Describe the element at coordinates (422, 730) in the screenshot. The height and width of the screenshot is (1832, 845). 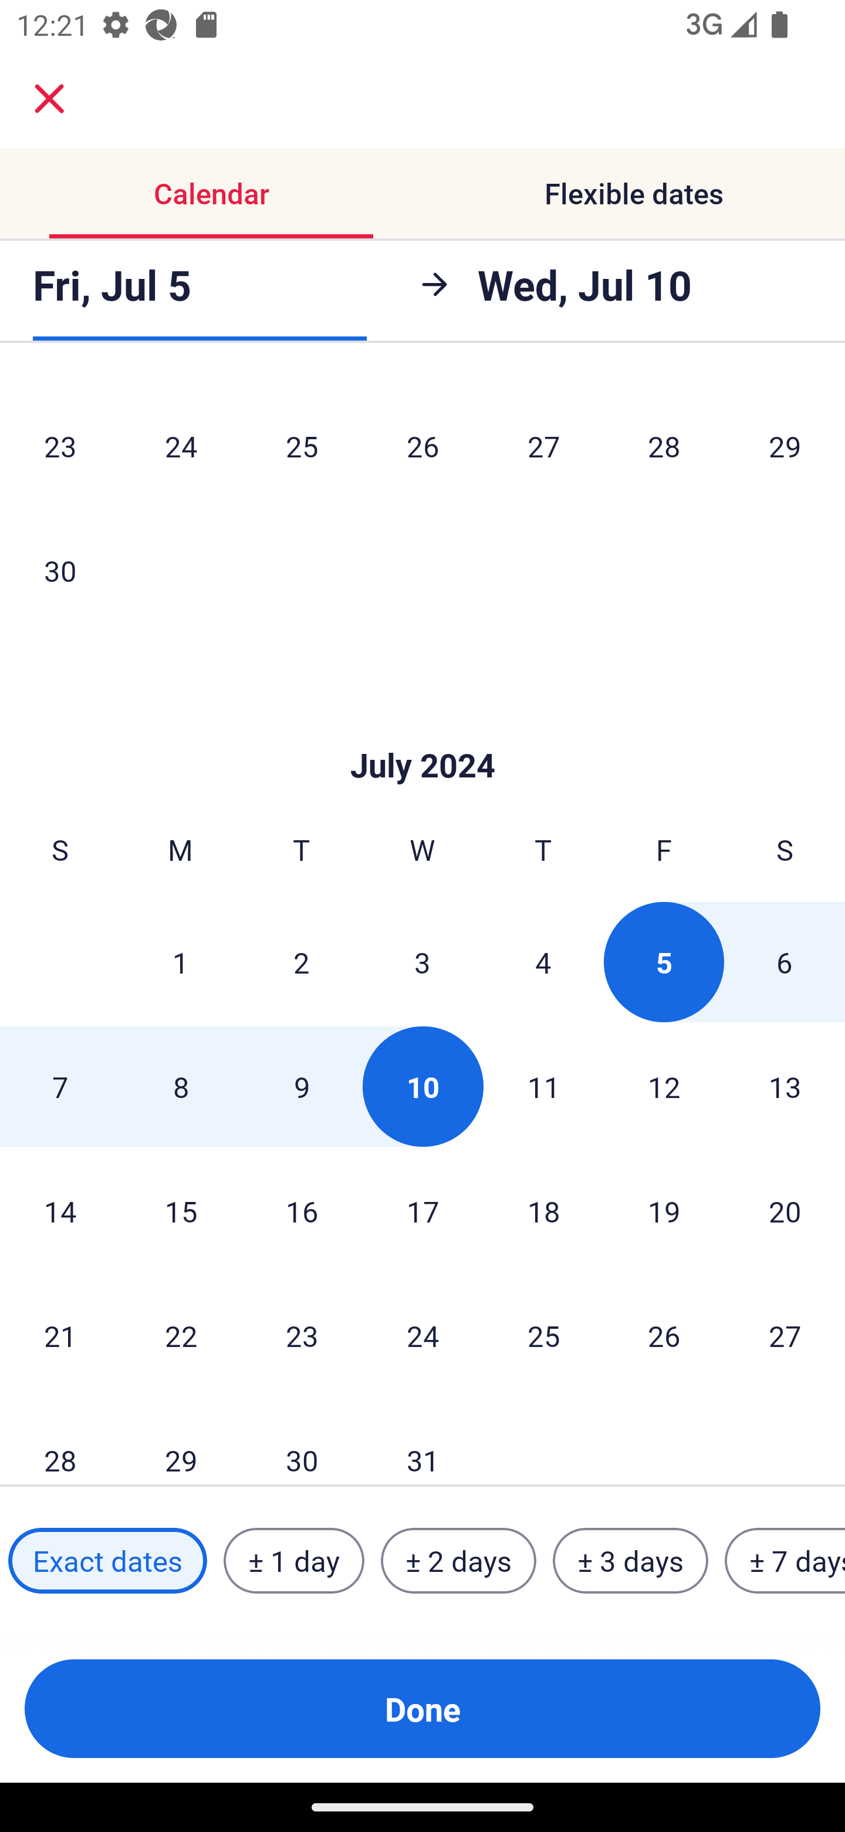
I see `Skip to Done` at that location.